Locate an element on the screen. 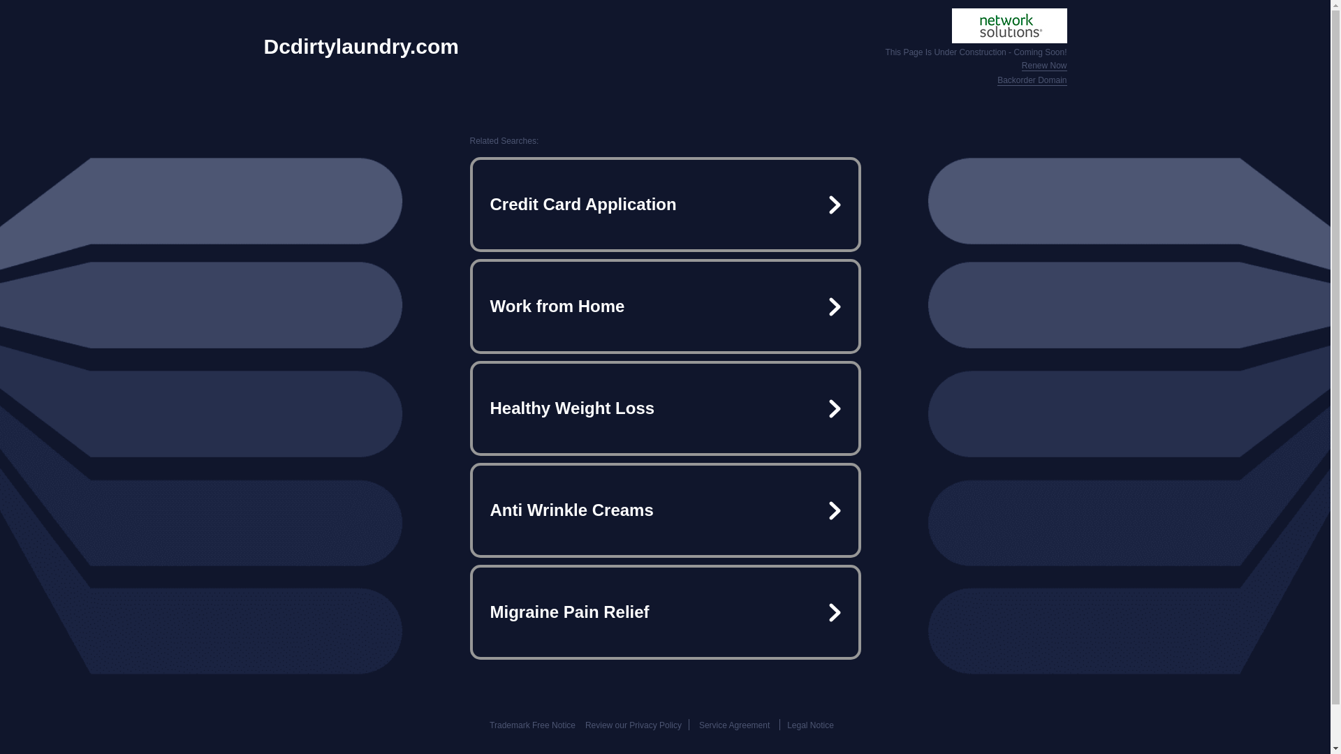  Healthy Weight Loss is located at coordinates (665, 408).